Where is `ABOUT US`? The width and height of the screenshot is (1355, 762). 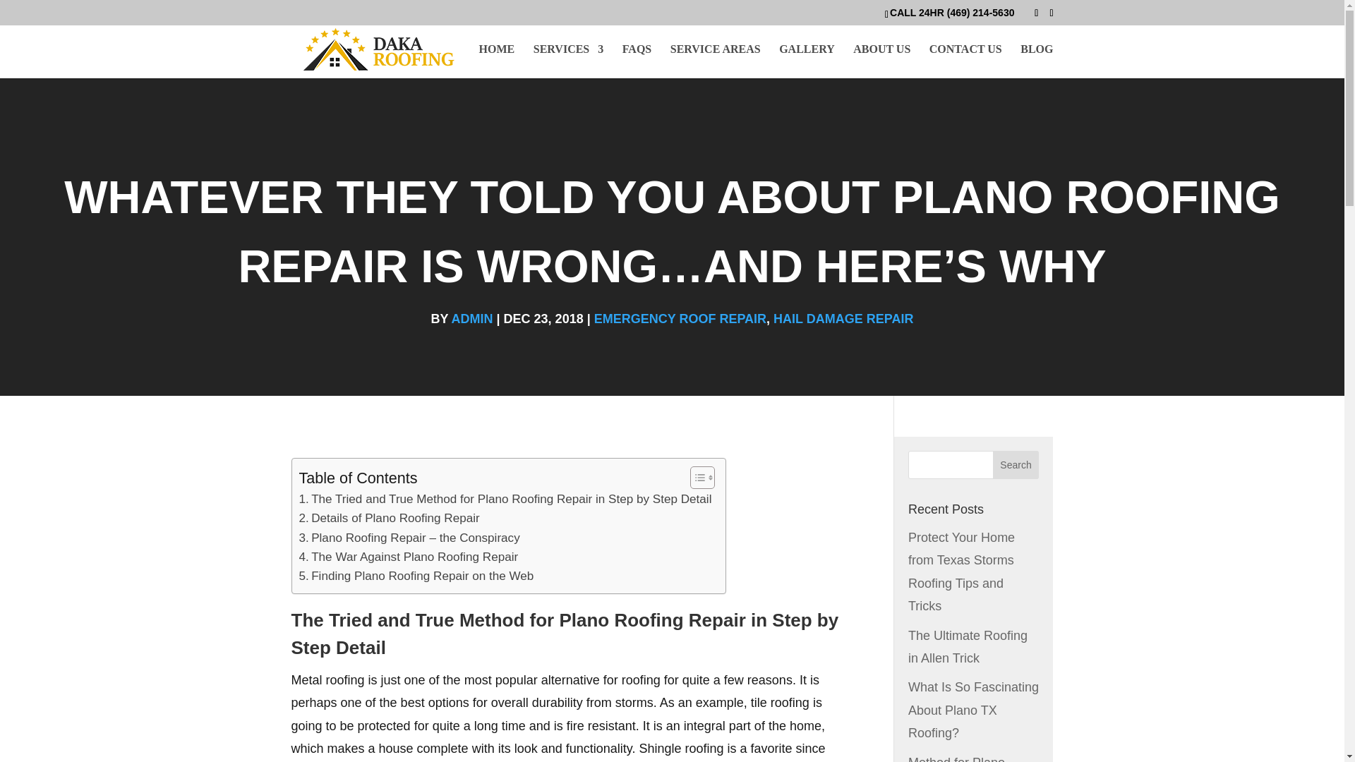
ABOUT US is located at coordinates (882, 61).